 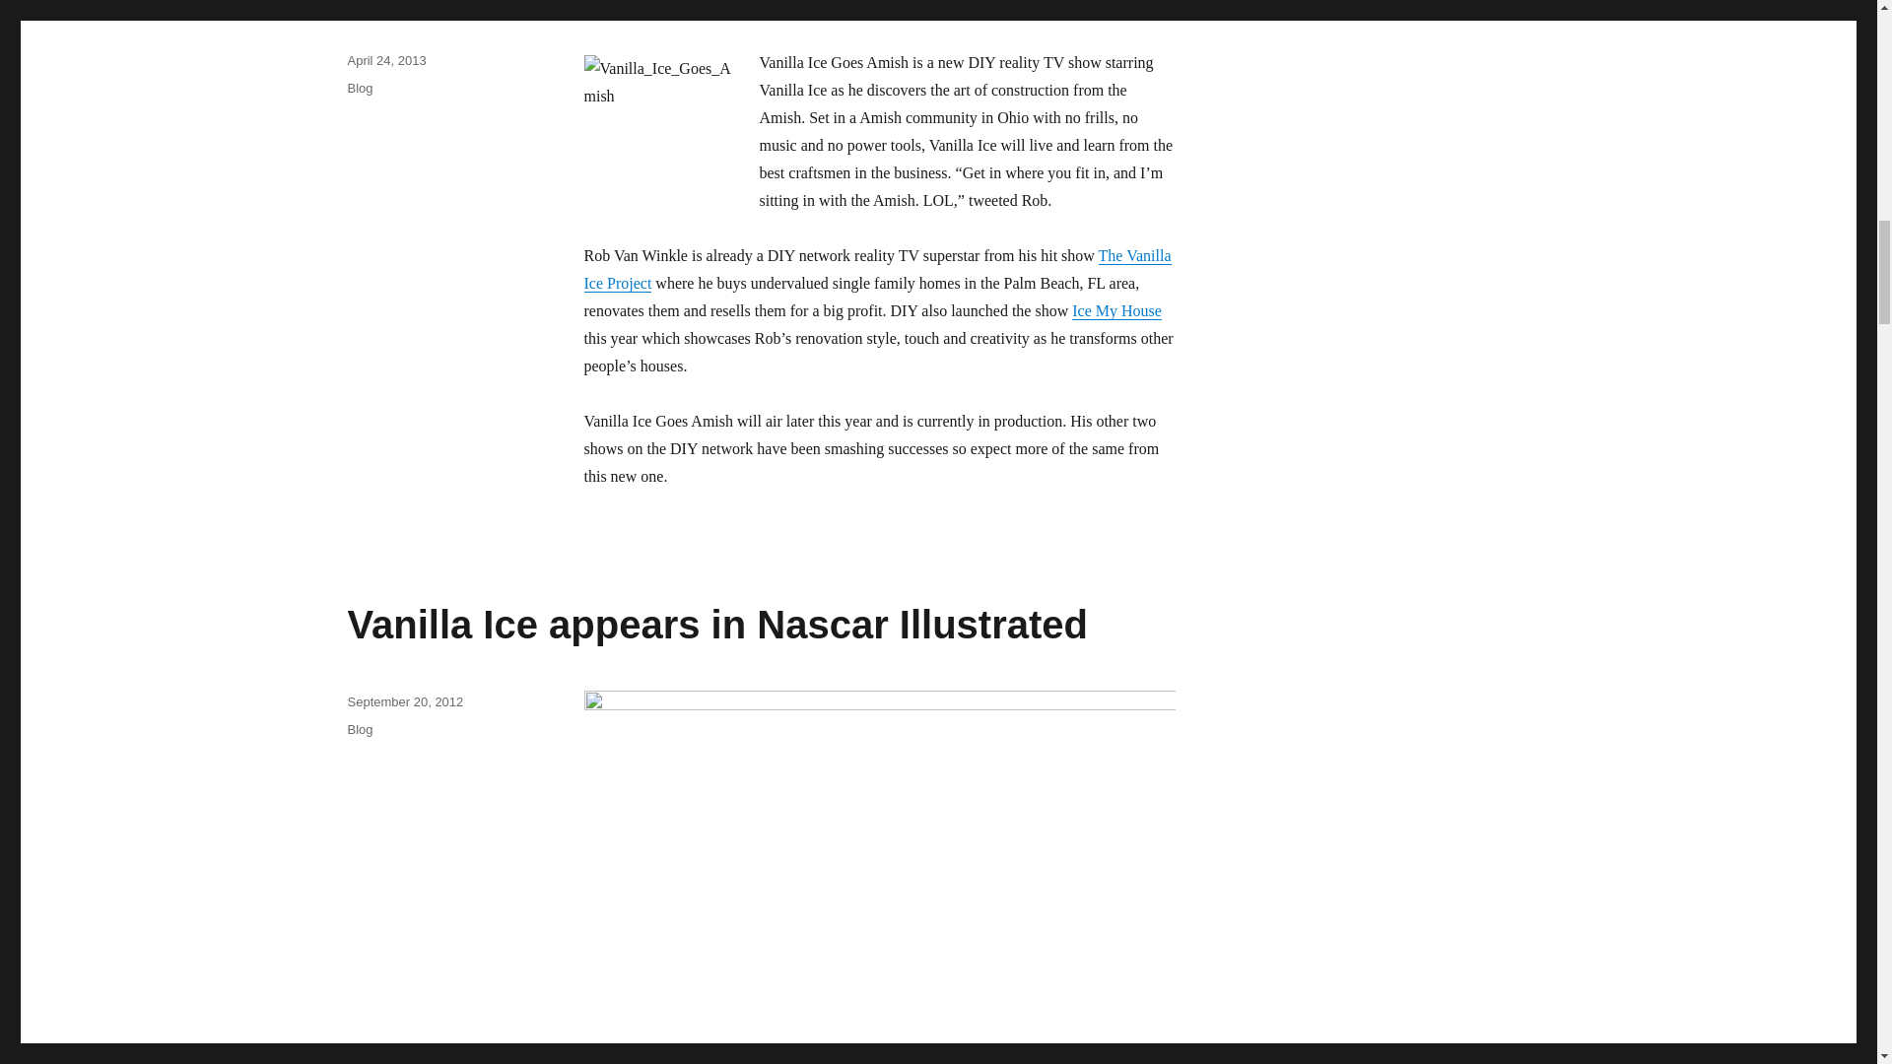 I want to click on September 20, 2012, so click(x=404, y=701).